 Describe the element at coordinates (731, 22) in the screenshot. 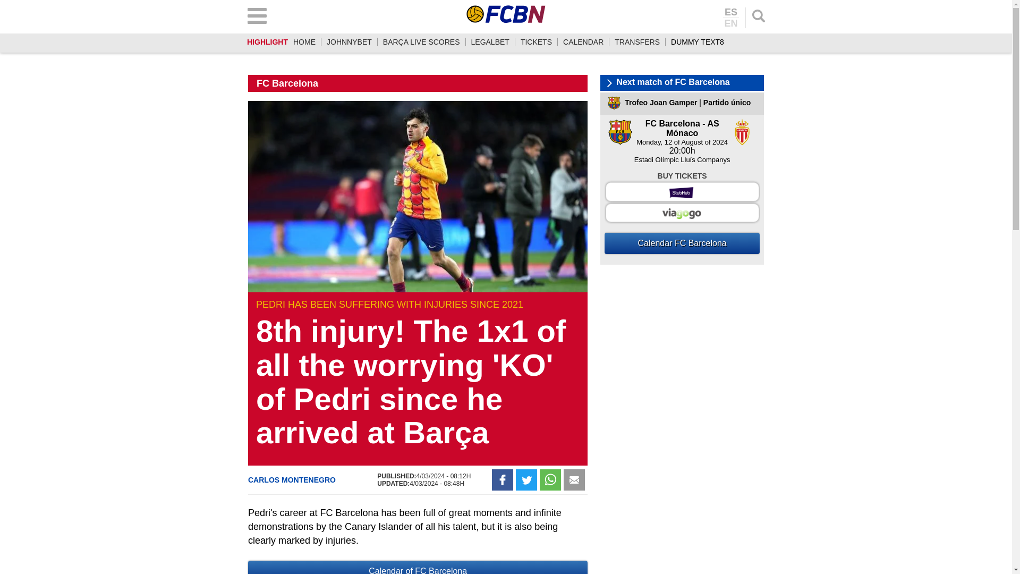

I see `EN` at that location.